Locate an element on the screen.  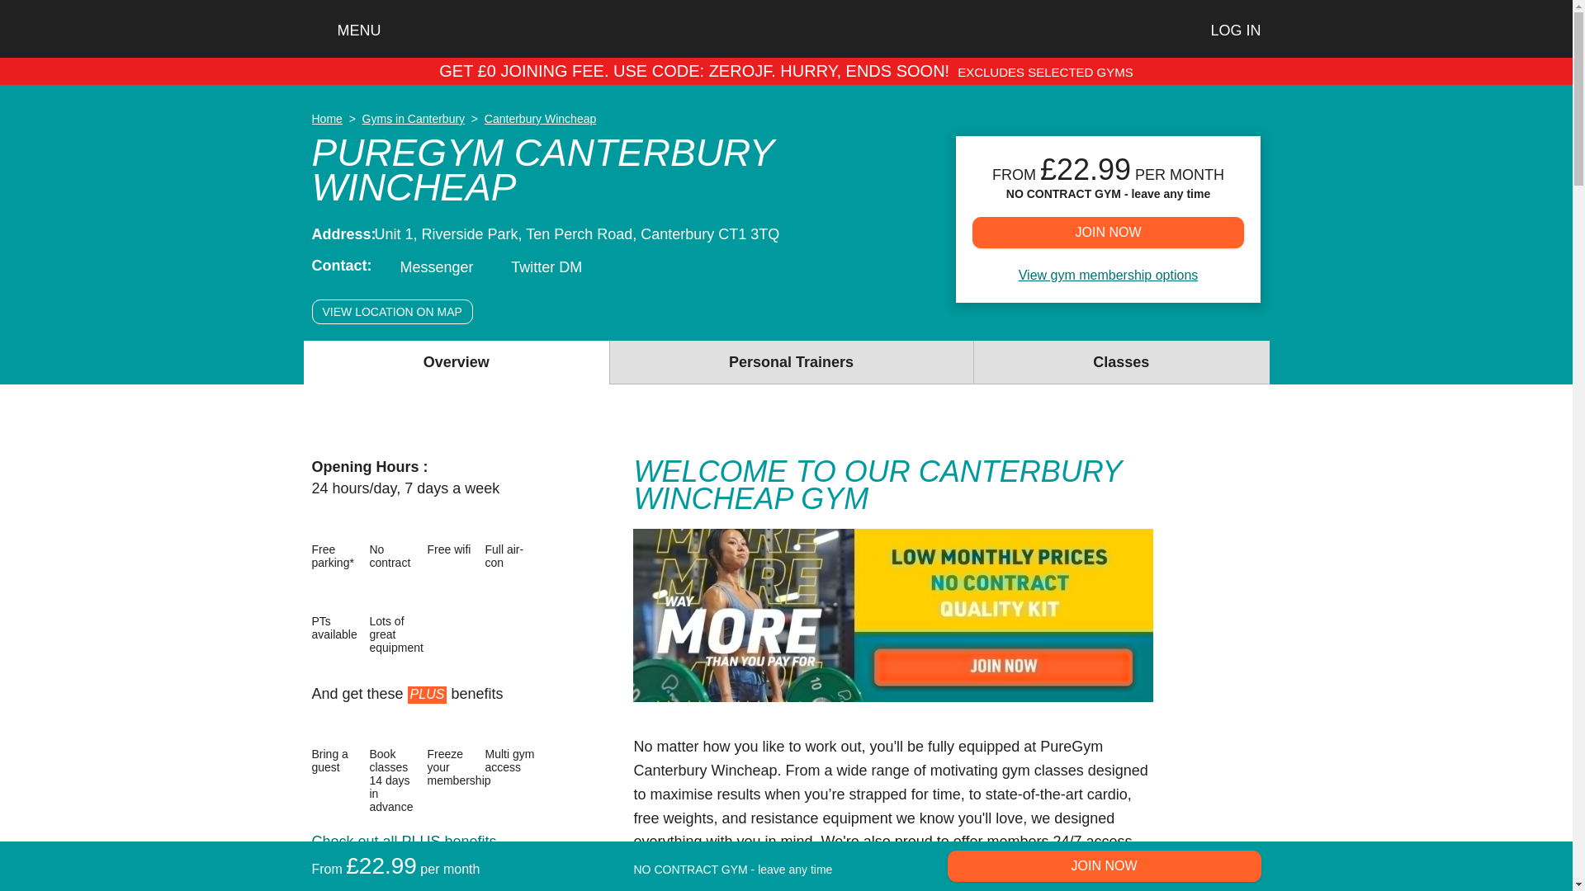
Pure Gym is located at coordinates (381, 526).